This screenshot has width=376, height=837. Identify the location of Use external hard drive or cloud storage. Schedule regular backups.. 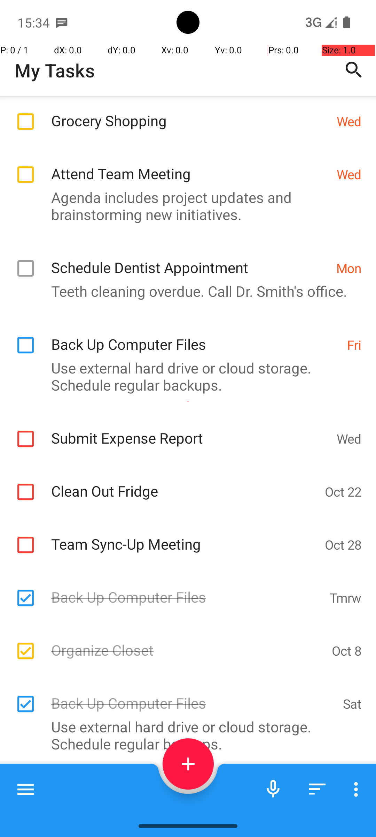
(185, 376).